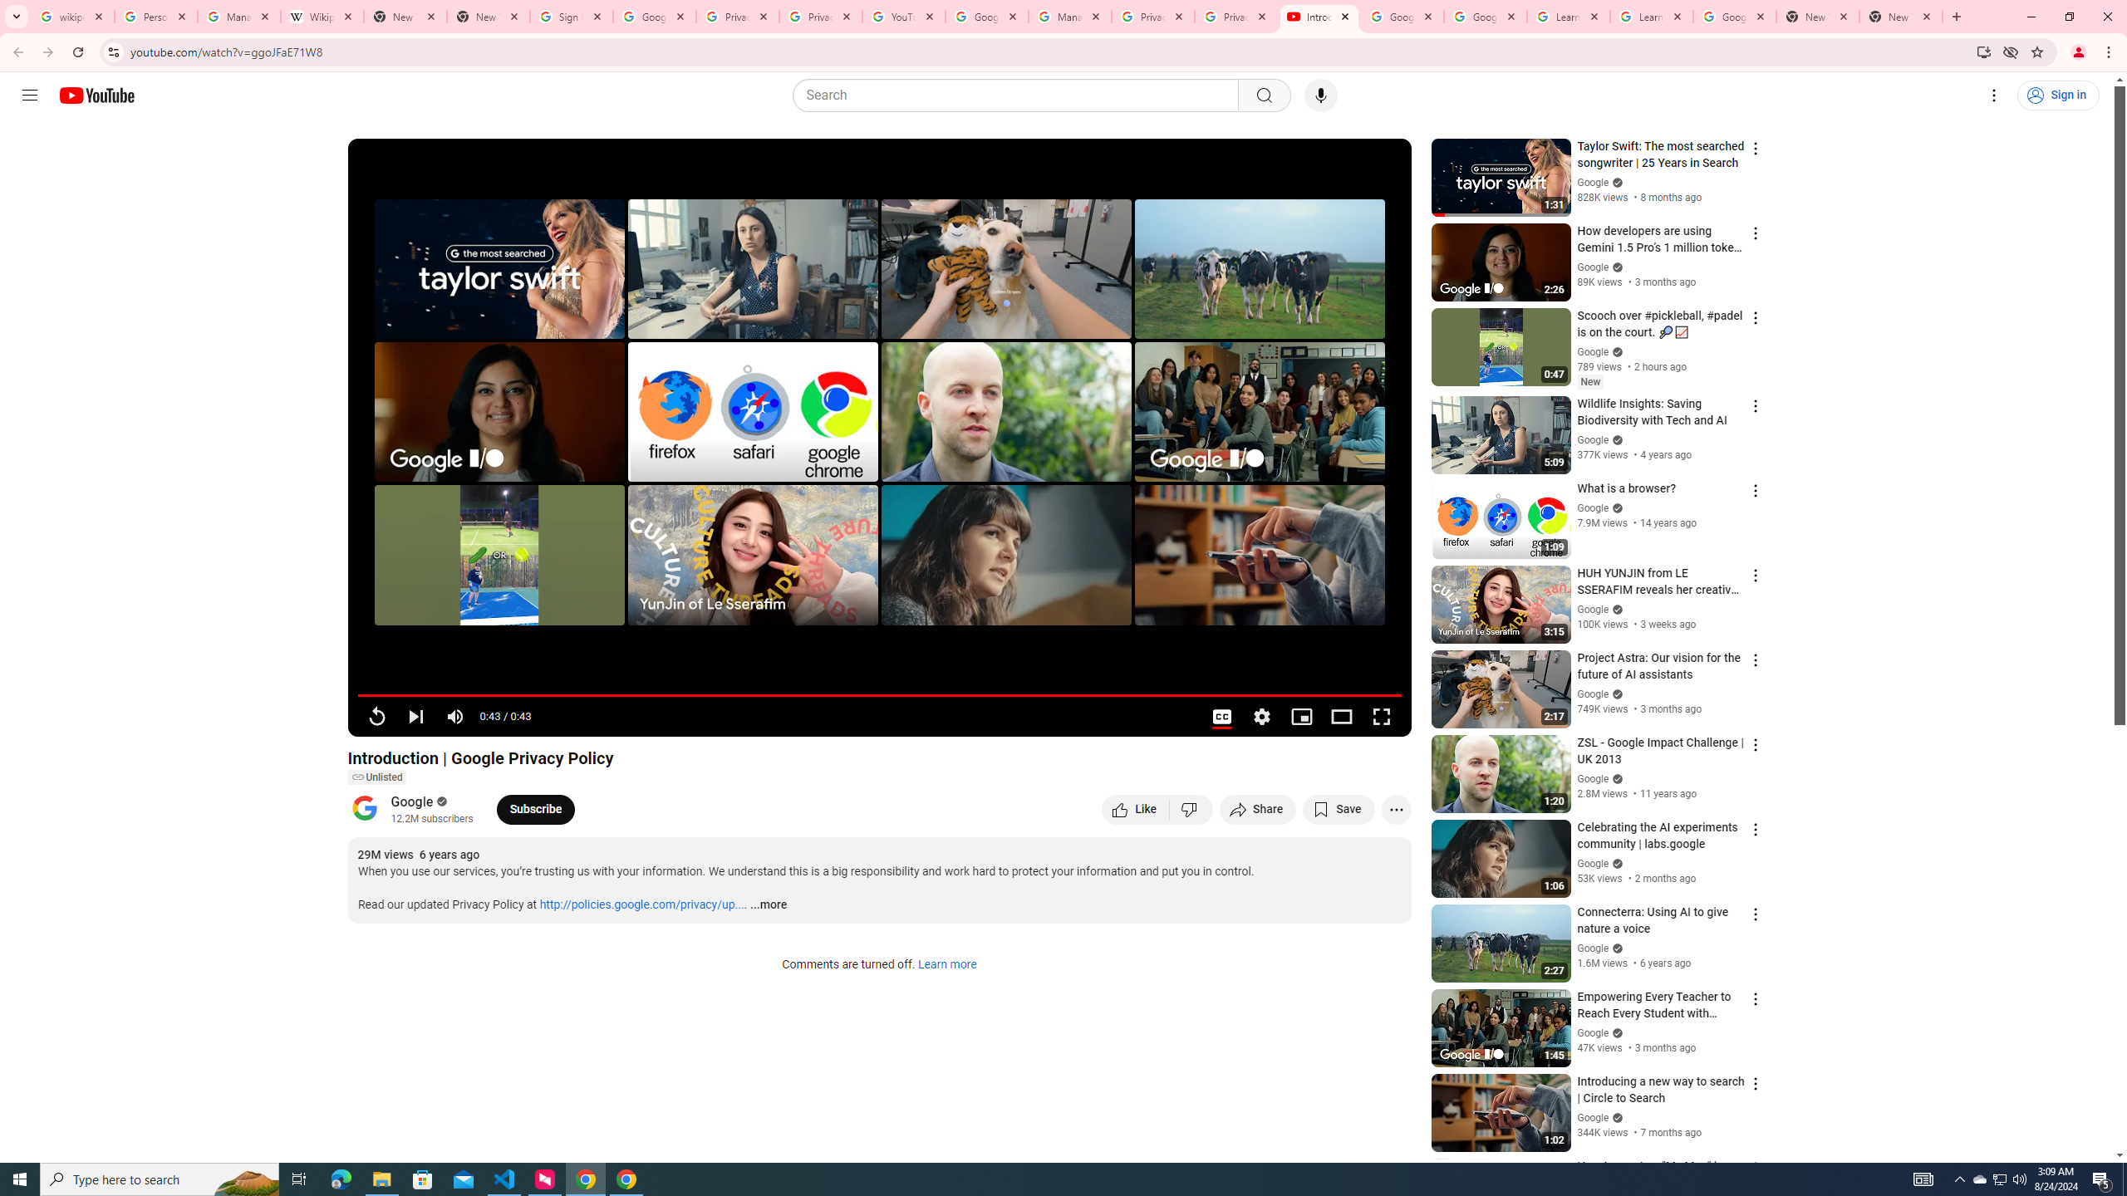  I want to click on Google Account, so click(1735, 17).